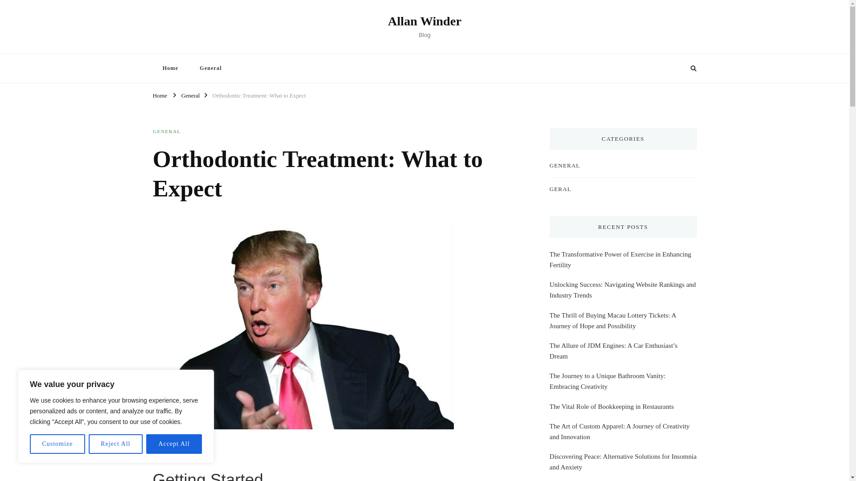 This screenshot has height=481, width=856. I want to click on GENERAL, so click(166, 131).